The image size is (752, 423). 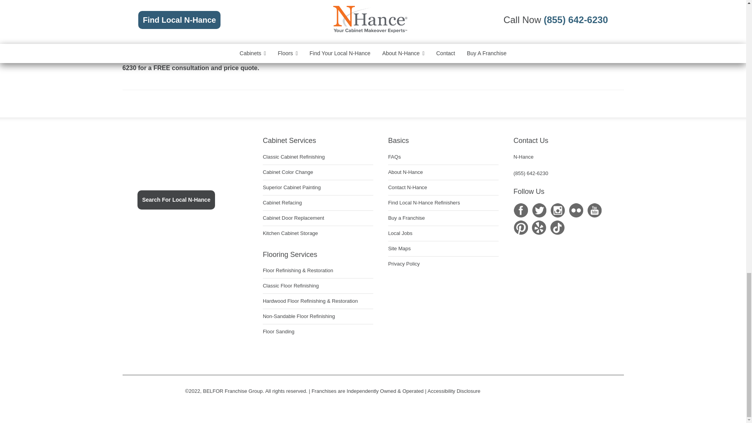 I want to click on Superior Cabinet Painting, so click(x=291, y=187).